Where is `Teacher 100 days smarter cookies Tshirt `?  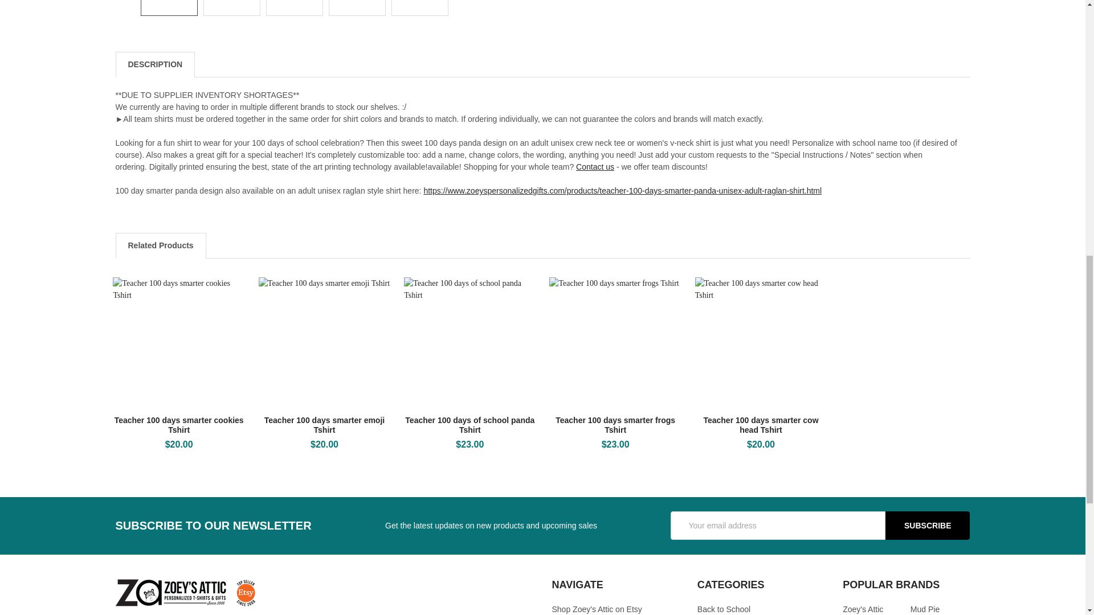 Teacher 100 days smarter cookies Tshirt  is located at coordinates (178, 343).